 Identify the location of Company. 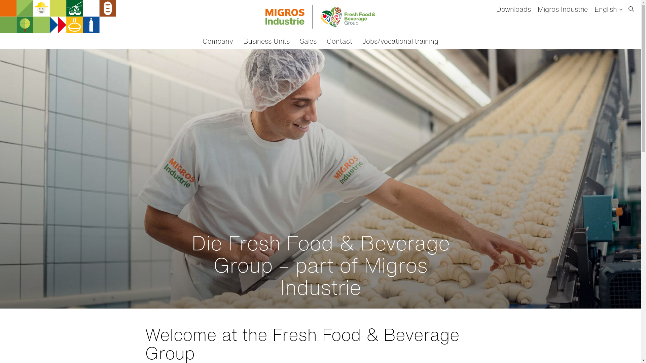
(218, 41).